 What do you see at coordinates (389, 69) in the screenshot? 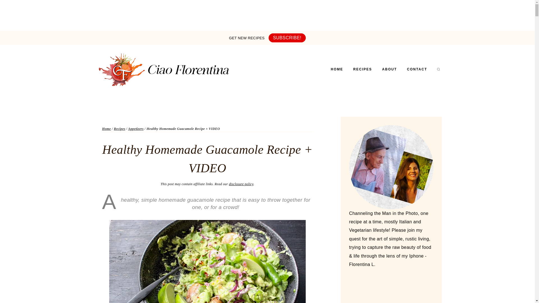
I see `ABOUT` at bounding box center [389, 69].